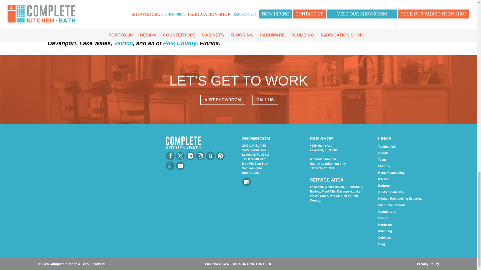 This screenshot has height=270, width=481. I want to click on Houzz, so click(210, 156).